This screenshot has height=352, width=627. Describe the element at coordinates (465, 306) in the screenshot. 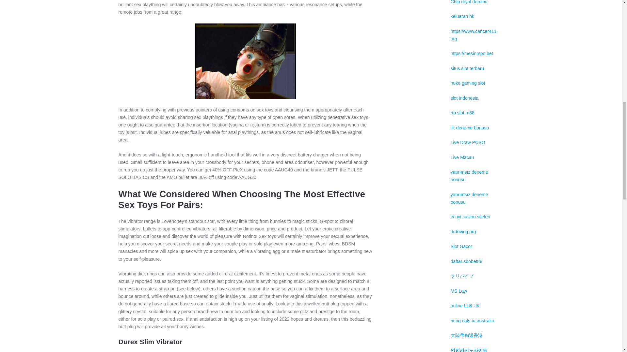

I see `online LLB UK` at that location.